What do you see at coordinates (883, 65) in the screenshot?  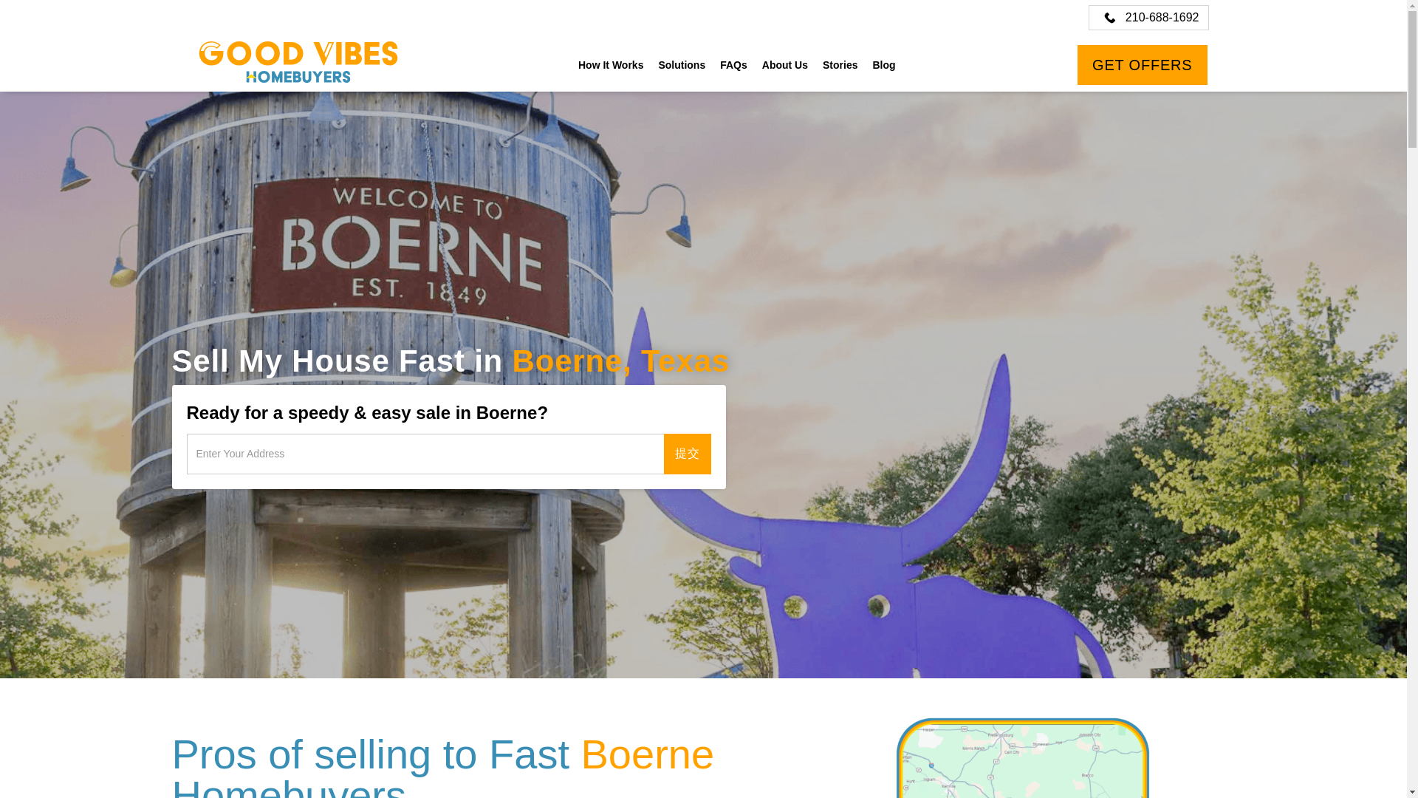 I see `Blog` at bounding box center [883, 65].